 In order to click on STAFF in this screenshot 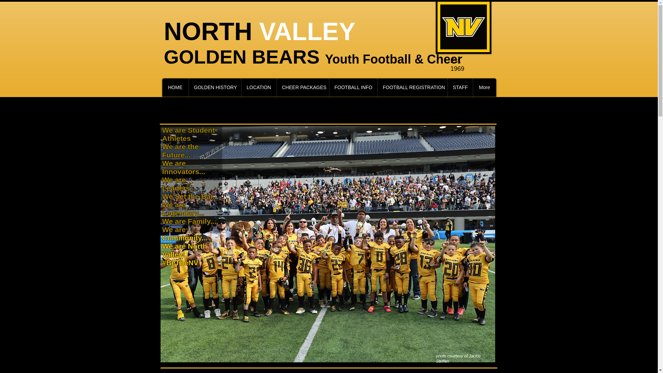, I will do `click(460, 87)`.